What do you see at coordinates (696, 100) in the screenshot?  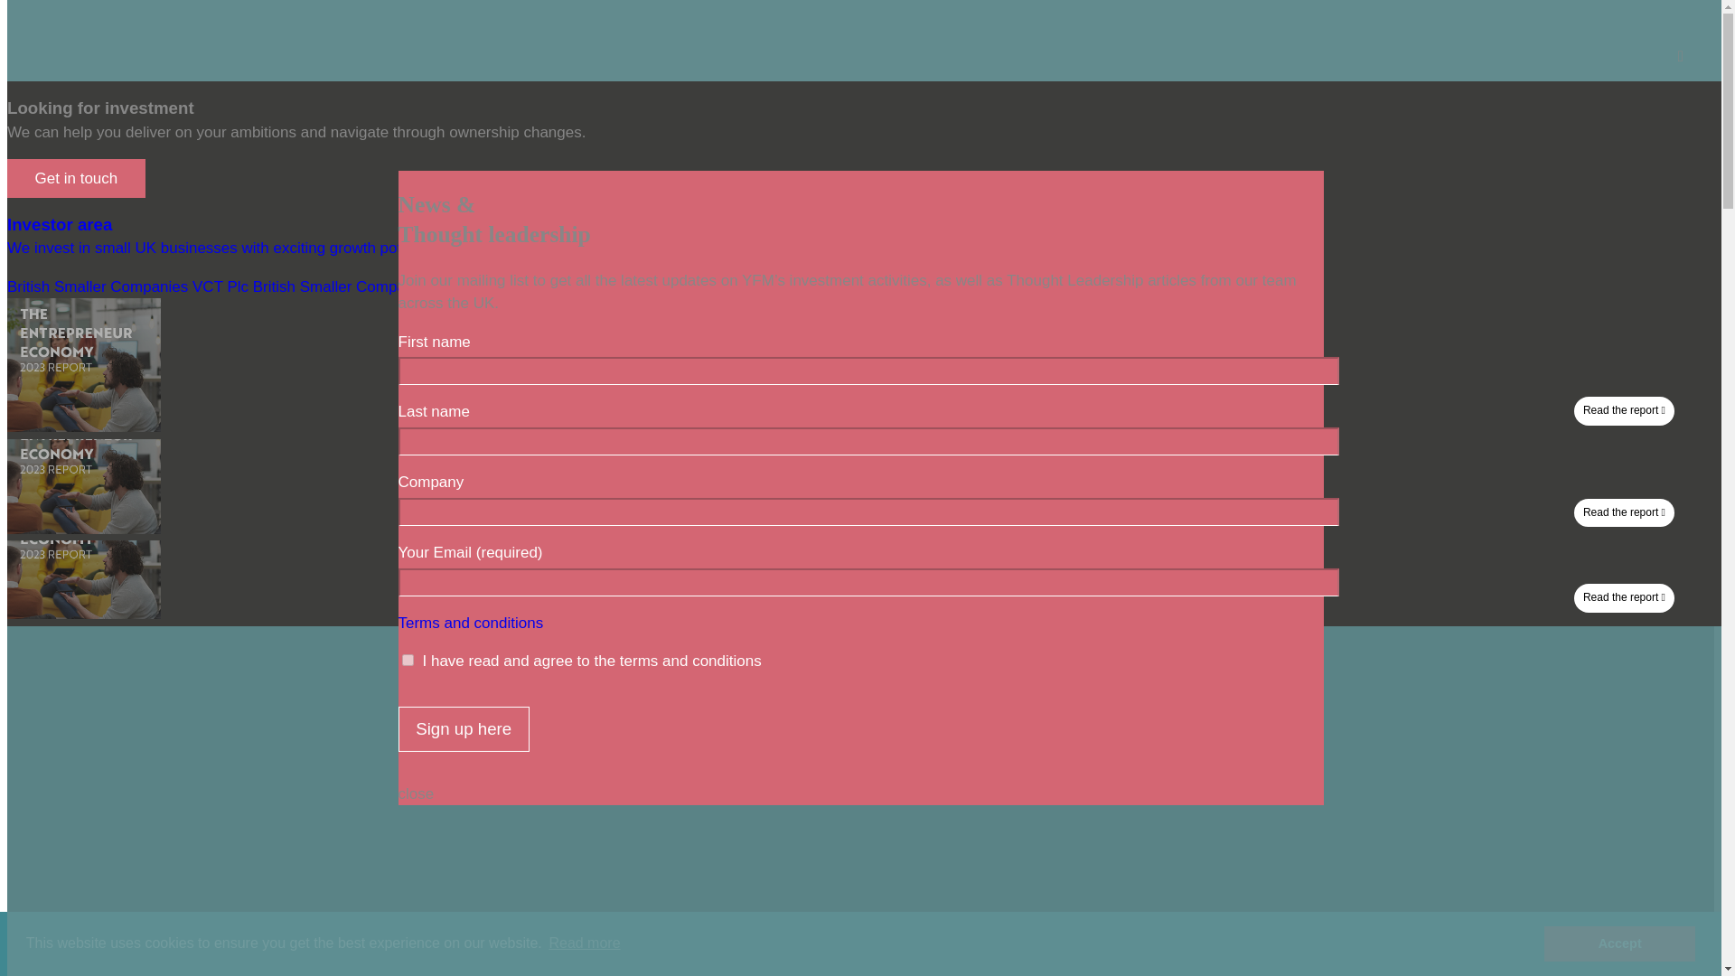 I see `Our investments` at bounding box center [696, 100].